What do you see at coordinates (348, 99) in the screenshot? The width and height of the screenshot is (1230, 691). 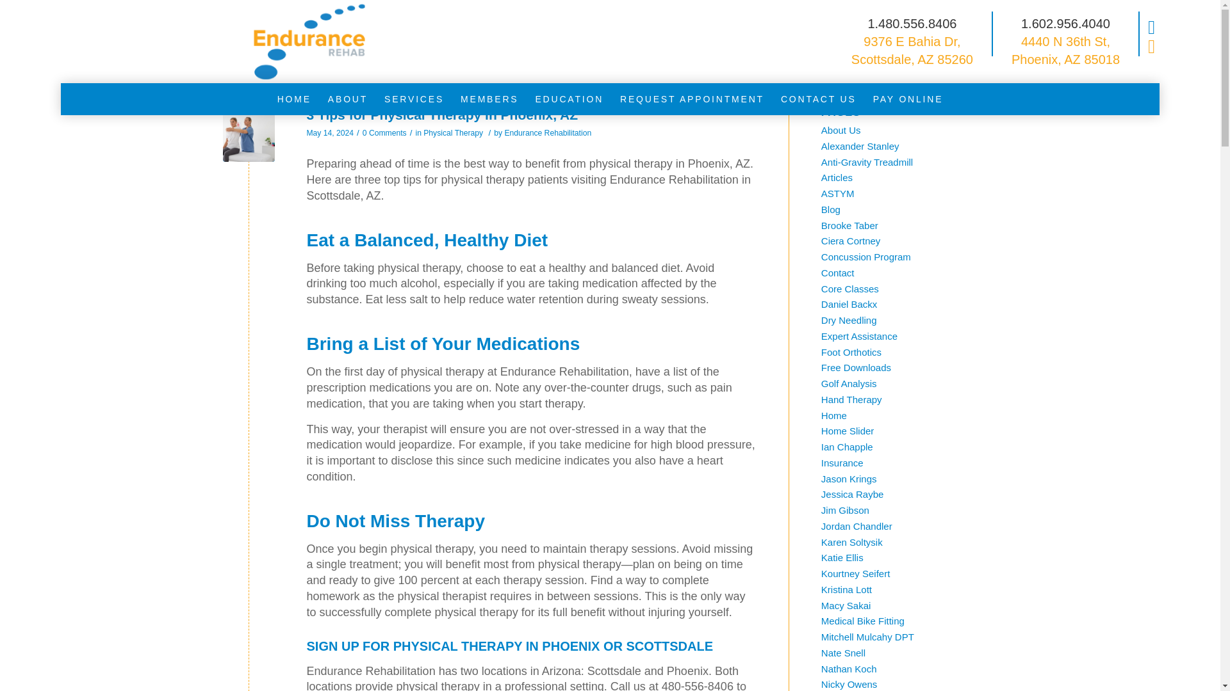 I see `ABOUT` at bounding box center [348, 99].